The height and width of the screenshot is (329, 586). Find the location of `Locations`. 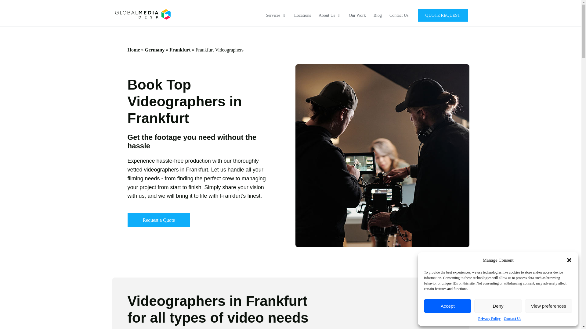

Locations is located at coordinates (302, 15).